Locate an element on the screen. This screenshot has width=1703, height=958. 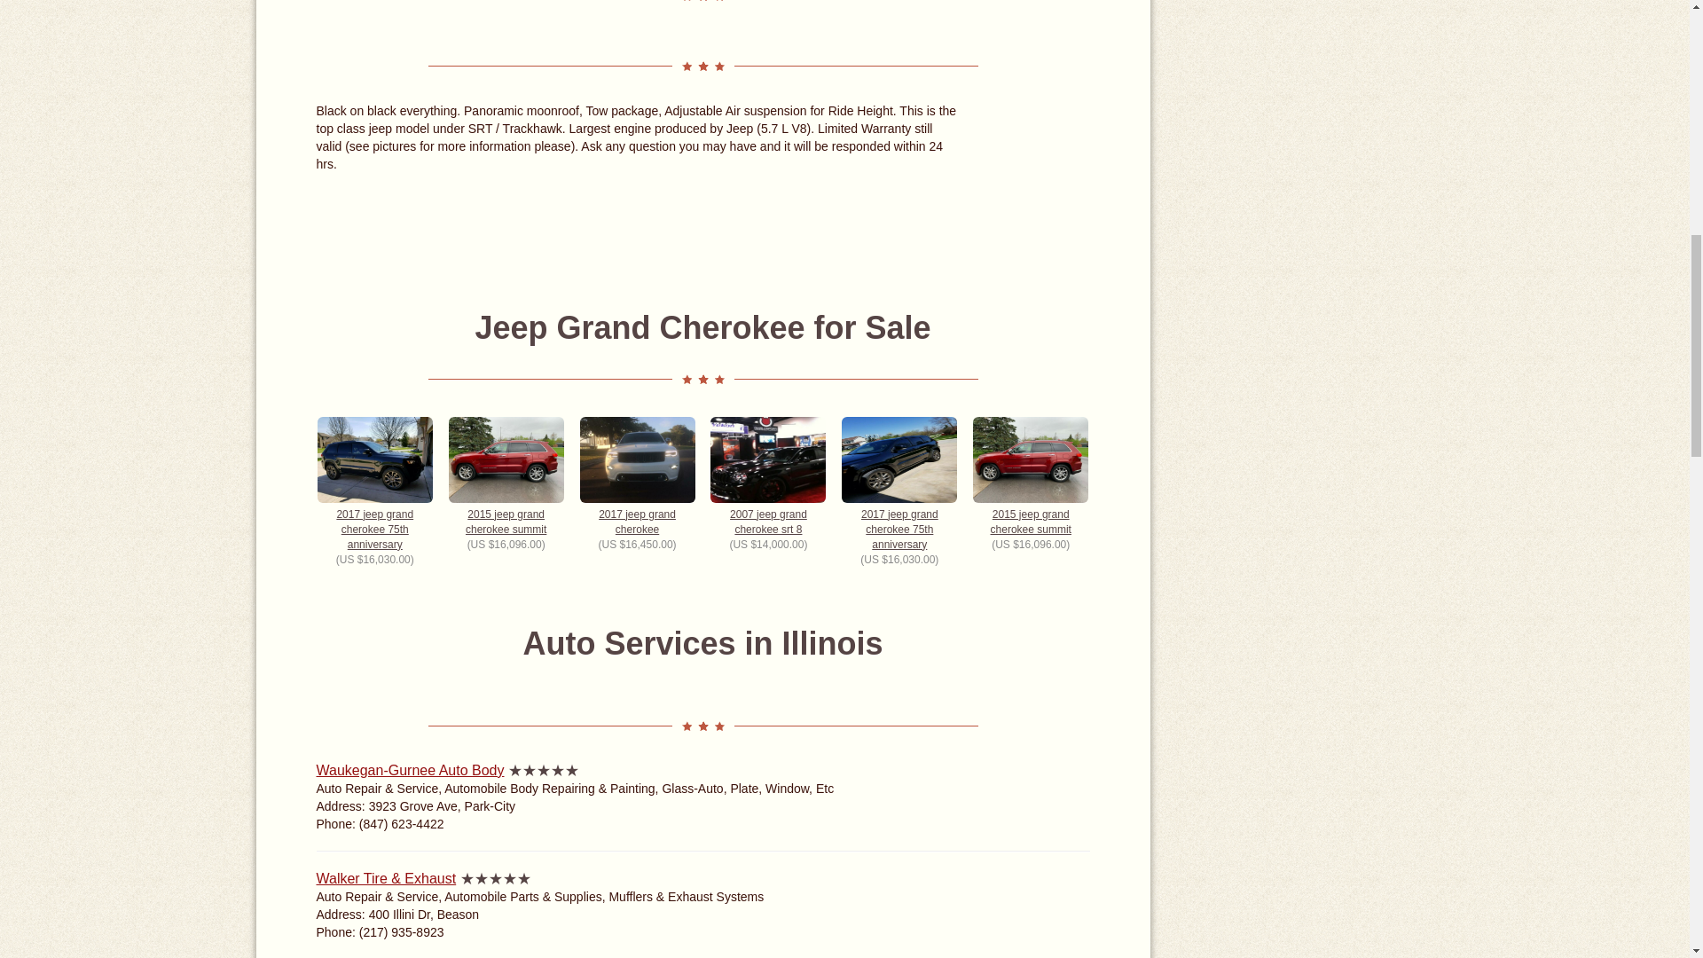
2015 jeep grand cherokee summit is located at coordinates (1030, 476).